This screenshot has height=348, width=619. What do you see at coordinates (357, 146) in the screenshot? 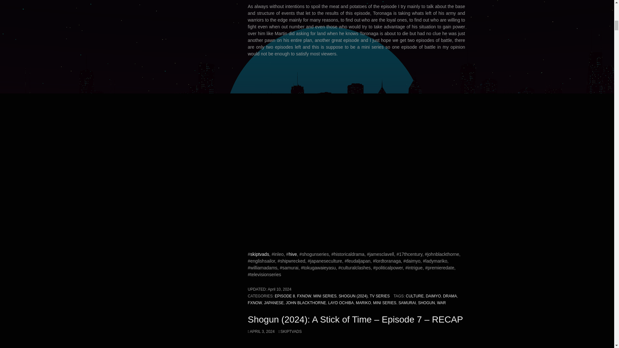
I see `YouTube video player` at bounding box center [357, 146].